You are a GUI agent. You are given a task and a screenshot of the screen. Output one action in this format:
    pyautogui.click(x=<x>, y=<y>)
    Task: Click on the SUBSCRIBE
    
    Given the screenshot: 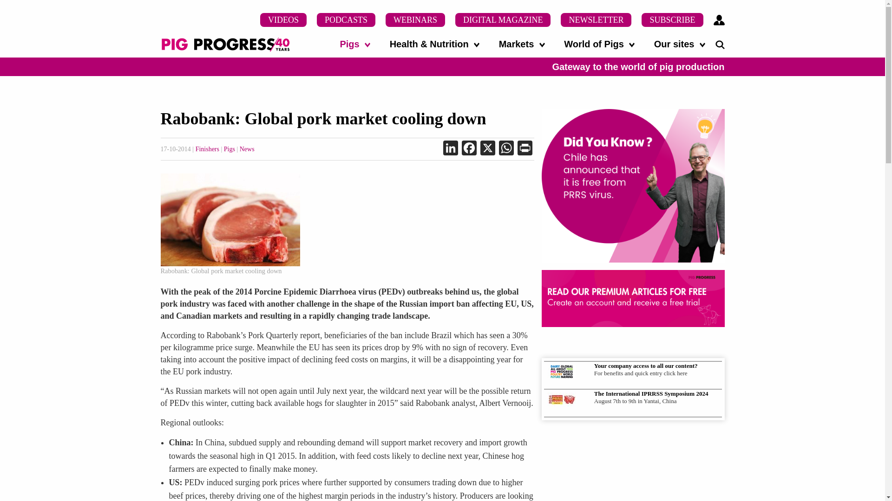 What is the action you would take?
    pyautogui.click(x=672, y=20)
    